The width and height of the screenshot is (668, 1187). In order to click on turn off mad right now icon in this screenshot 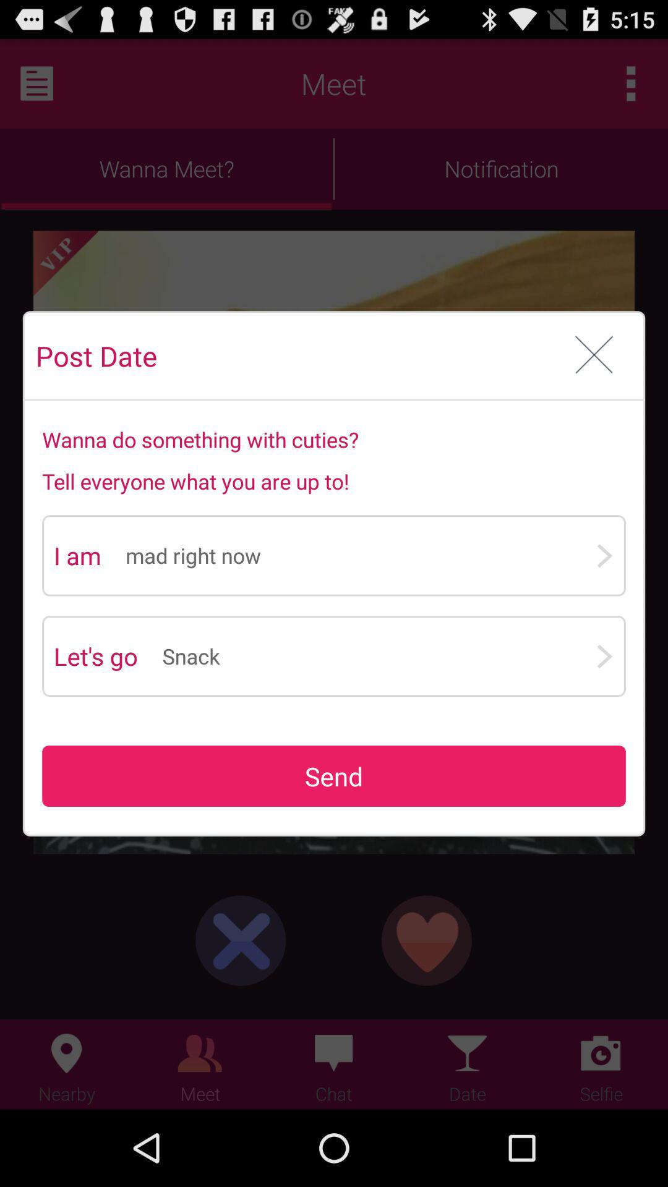, I will do `click(360, 555)`.